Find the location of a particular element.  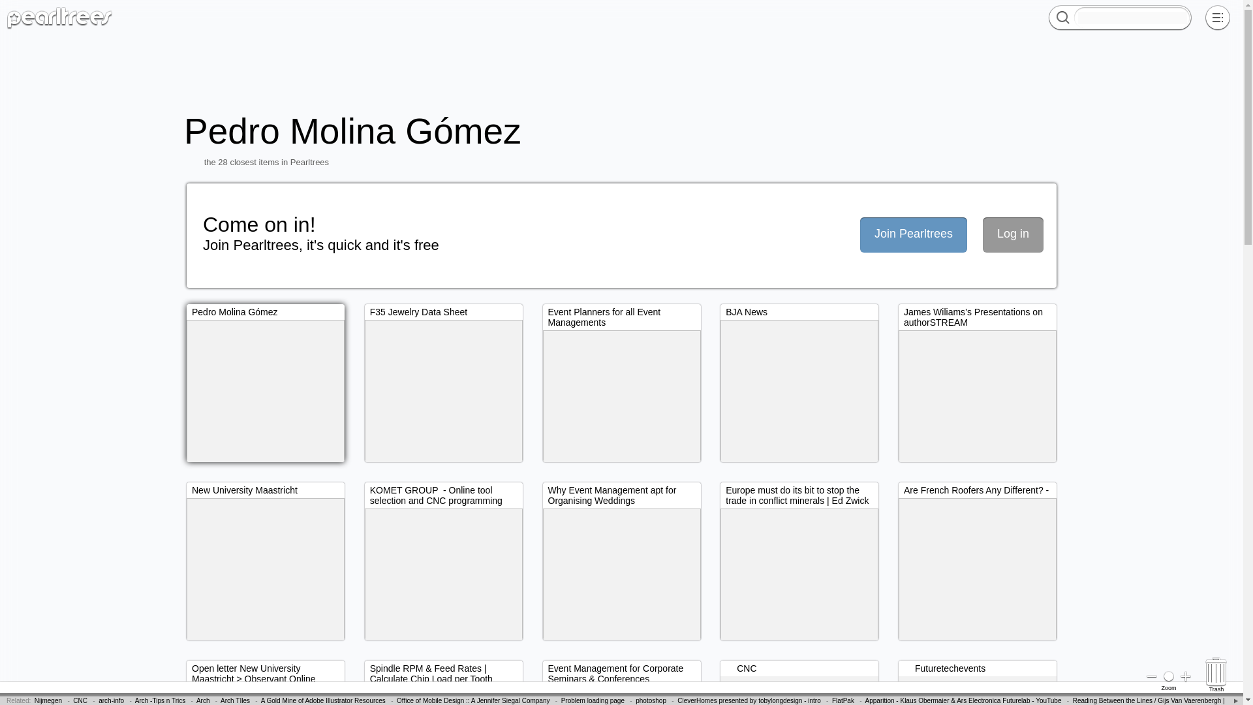

FlatPak is located at coordinates (843, 700).